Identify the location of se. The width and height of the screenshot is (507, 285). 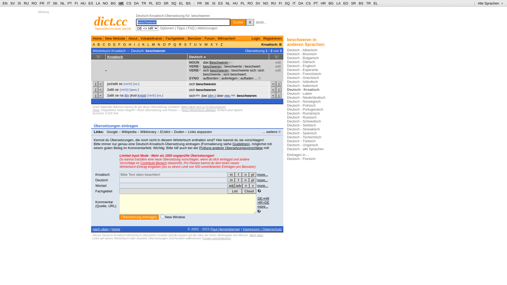
(117, 96).